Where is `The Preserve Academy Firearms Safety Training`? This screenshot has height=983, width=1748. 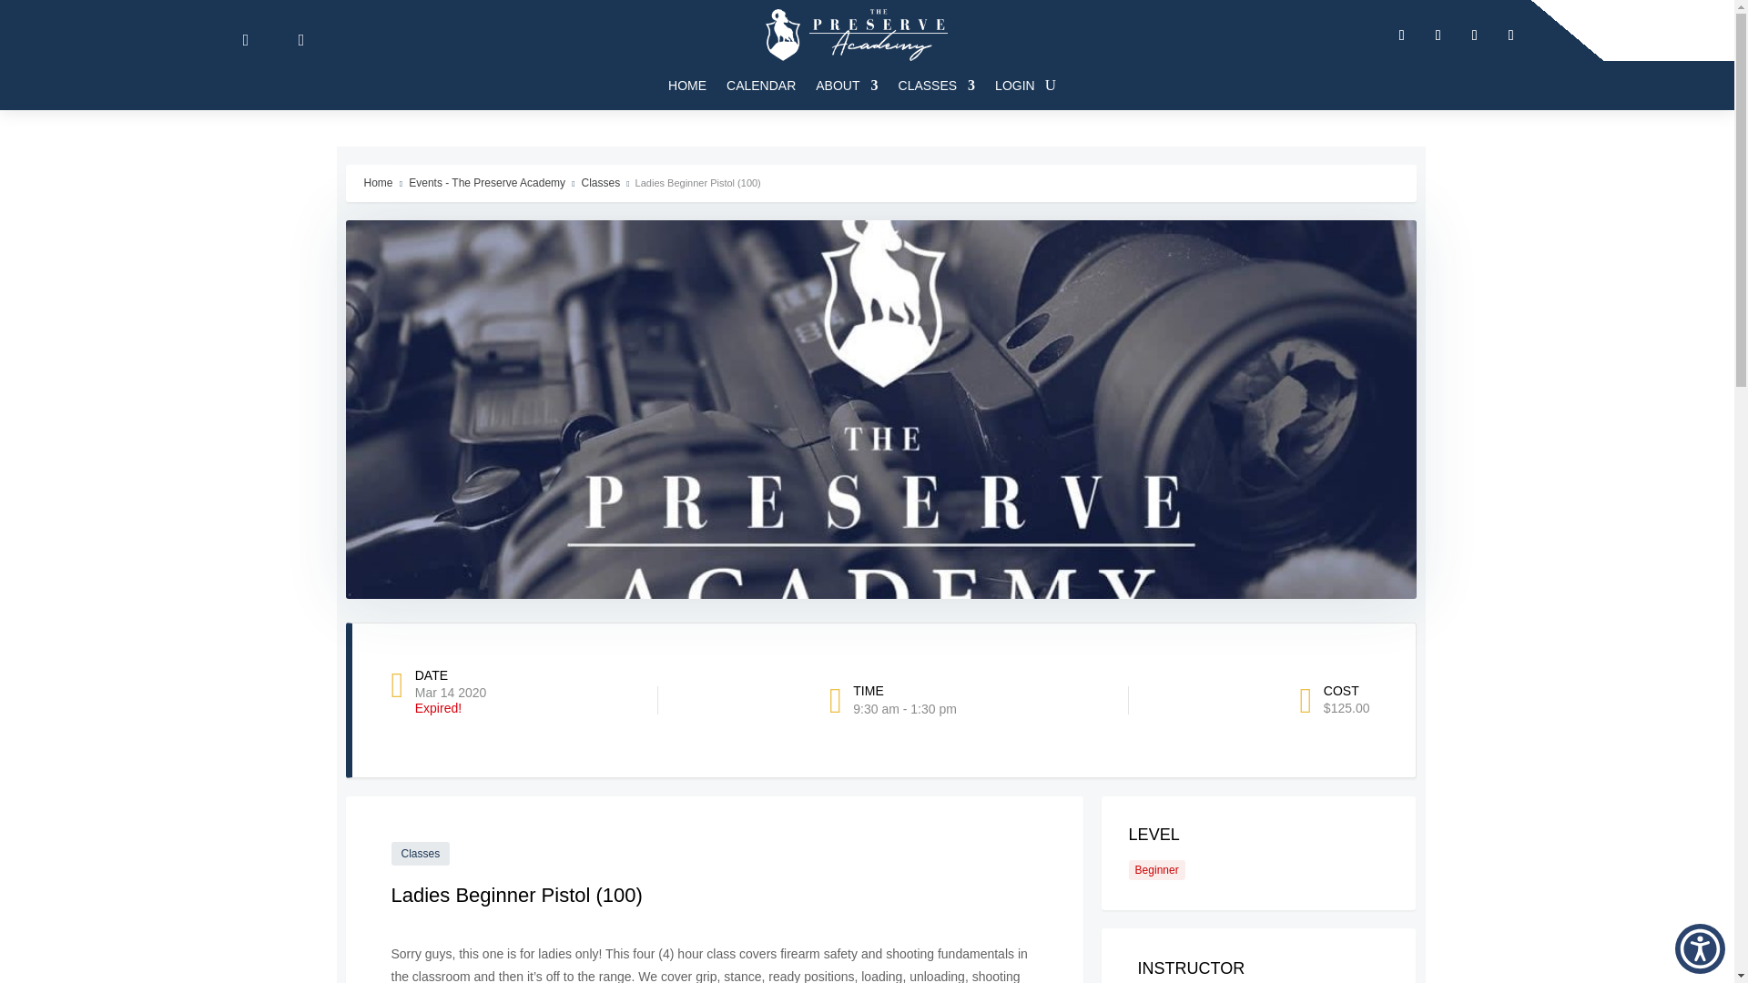
The Preserve Academy Firearms Safety Training is located at coordinates (856, 35).